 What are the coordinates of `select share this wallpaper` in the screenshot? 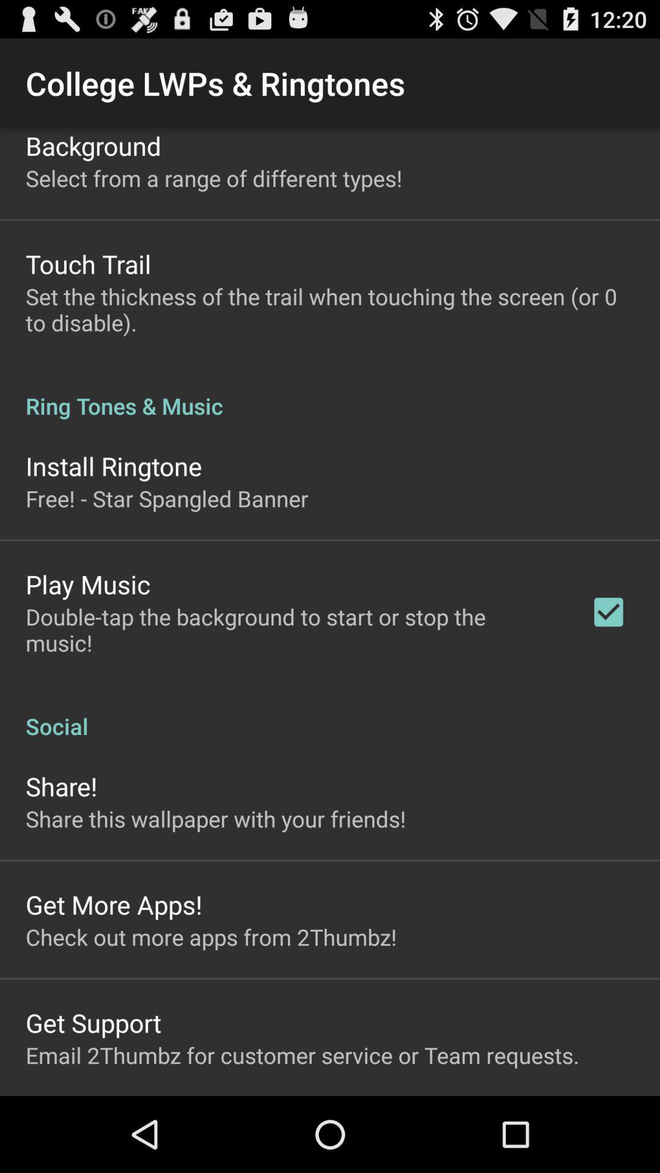 It's located at (216, 819).